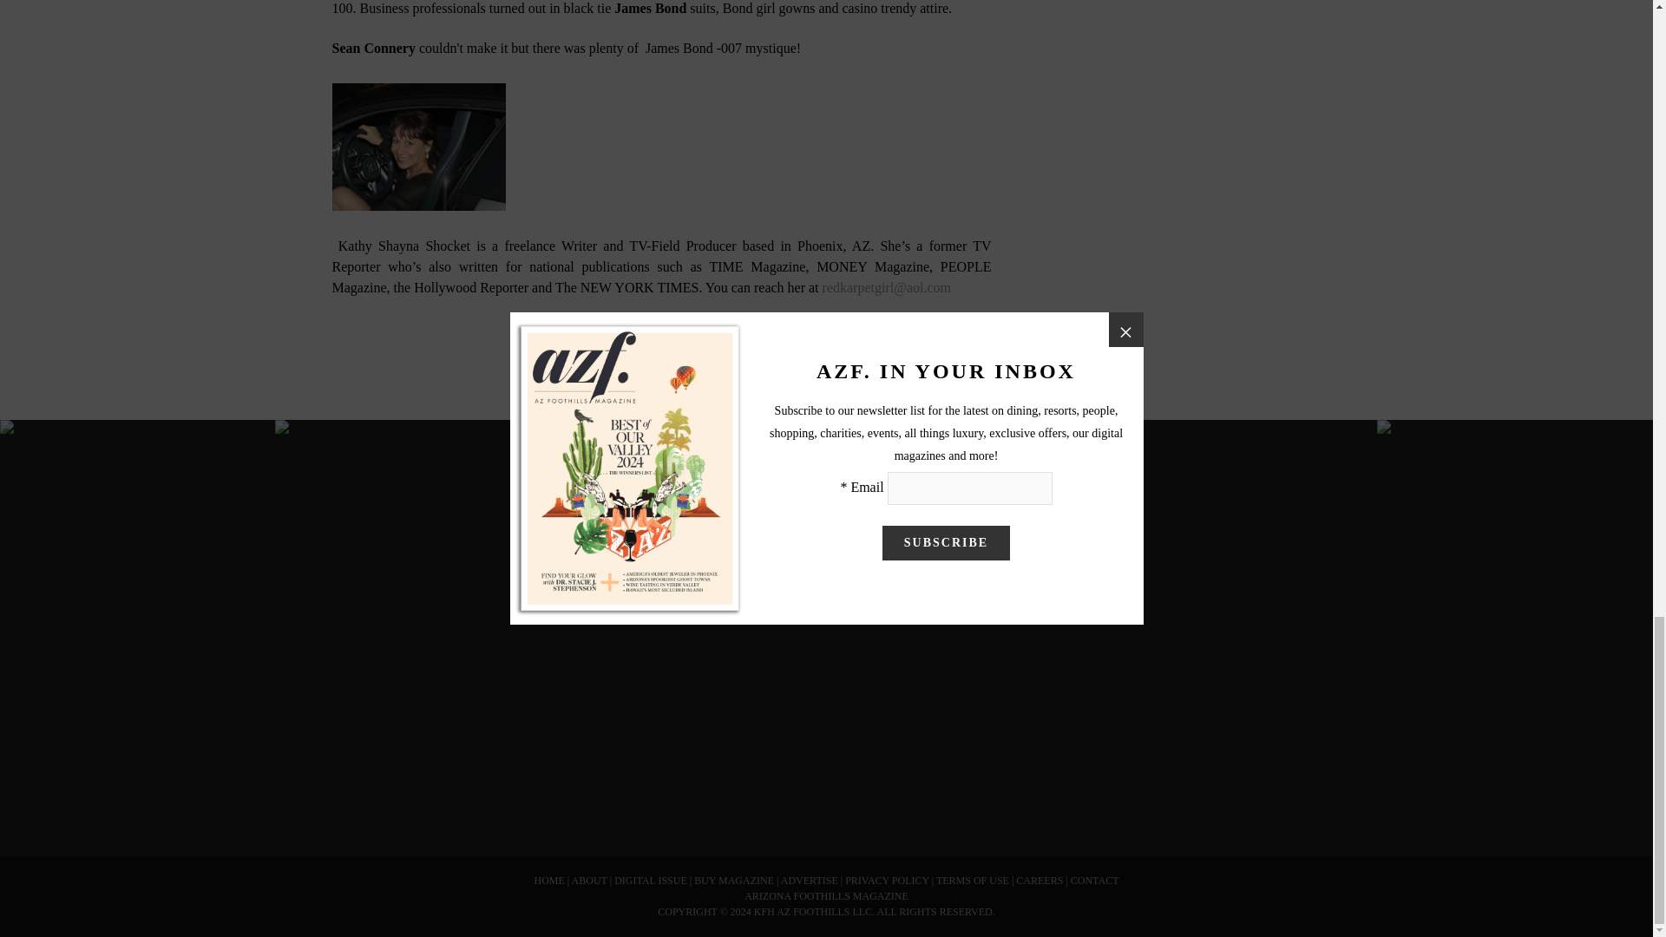 The image size is (1666, 937). Describe the element at coordinates (1172, 101) in the screenshot. I see `3rd party ad content` at that location.